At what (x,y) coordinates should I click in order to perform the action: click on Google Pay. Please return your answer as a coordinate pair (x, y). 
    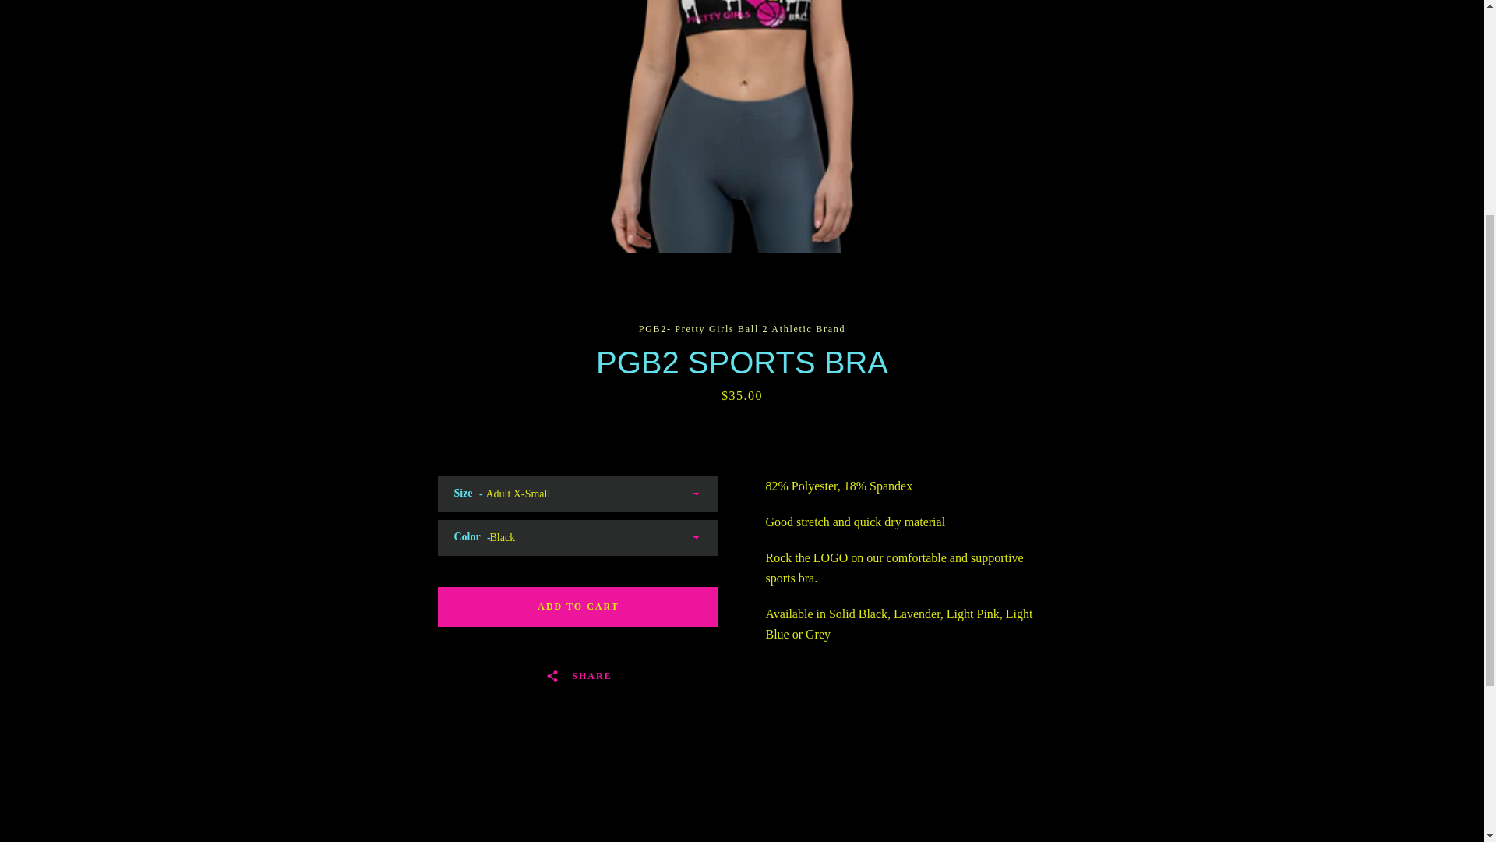
    Looking at the image, I should click on (1086, 413).